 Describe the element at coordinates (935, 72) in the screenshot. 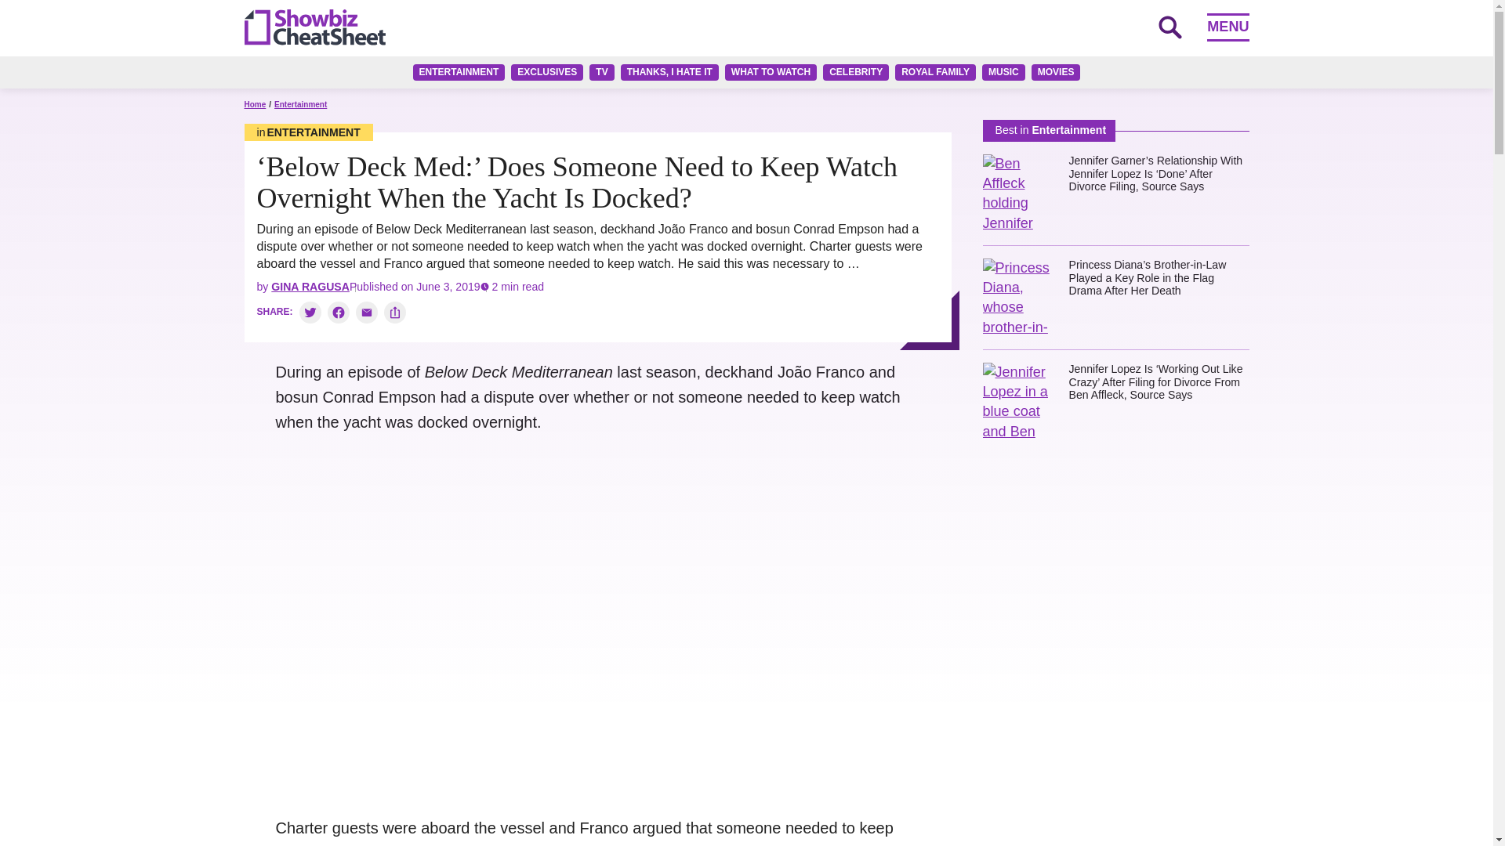

I see `ROYAL FAMILY` at that location.